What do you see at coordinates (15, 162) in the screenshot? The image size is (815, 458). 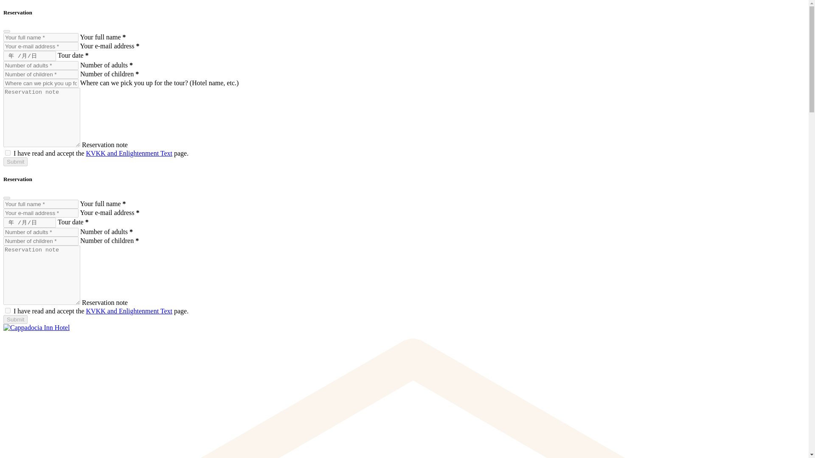 I see `Submit` at bounding box center [15, 162].